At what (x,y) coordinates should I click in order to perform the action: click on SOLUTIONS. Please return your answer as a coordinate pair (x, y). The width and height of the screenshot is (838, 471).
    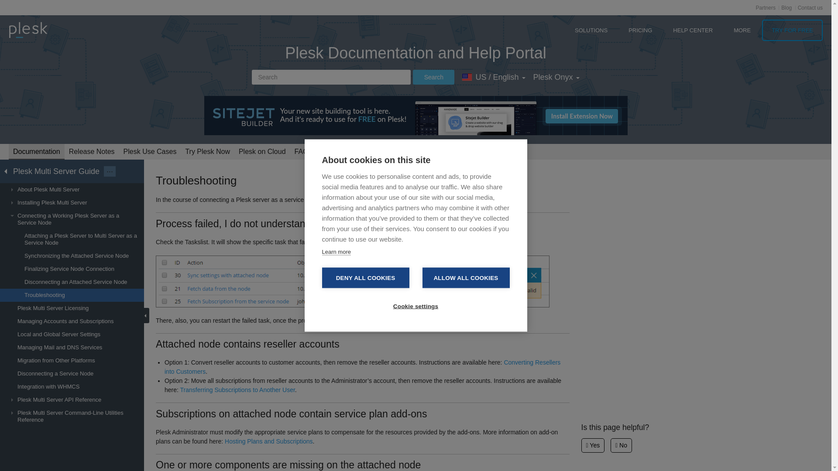
    Looking at the image, I should click on (591, 30).